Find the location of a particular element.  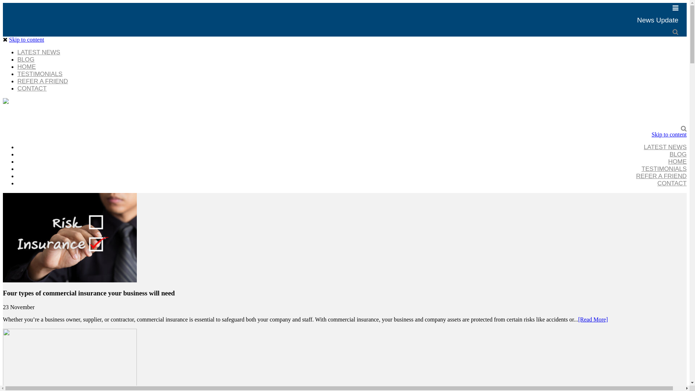

DMA News is located at coordinates (6, 102).